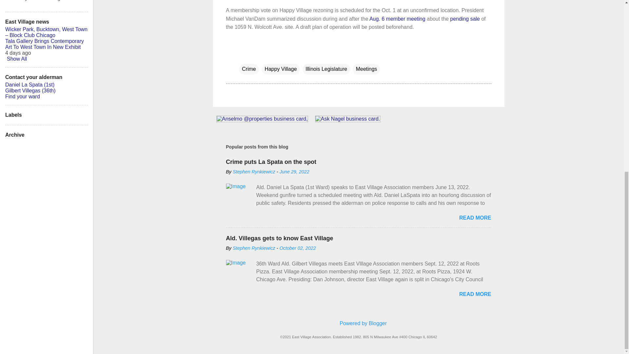  I want to click on Ald. Villegas gets to know East Village, so click(279, 238).